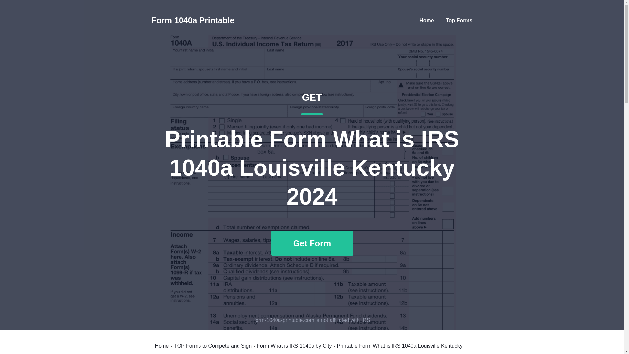 This screenshot has height=354, width=629. Describe the element at coordinates (459, 20) in the screenshot. I see `Top Forms` at that location.